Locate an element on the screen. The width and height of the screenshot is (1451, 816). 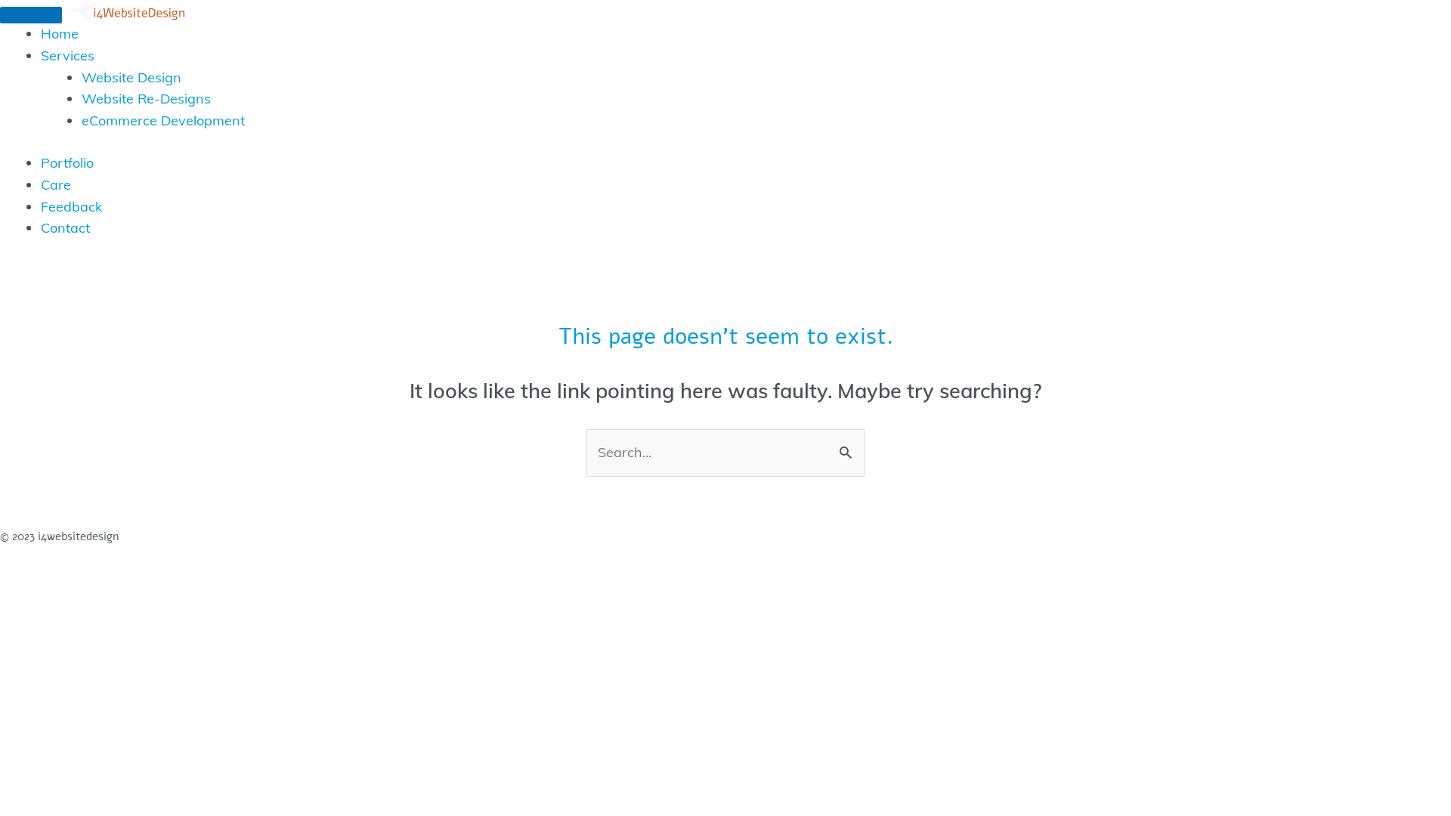
Website Design is located at coordinates (131, 77).